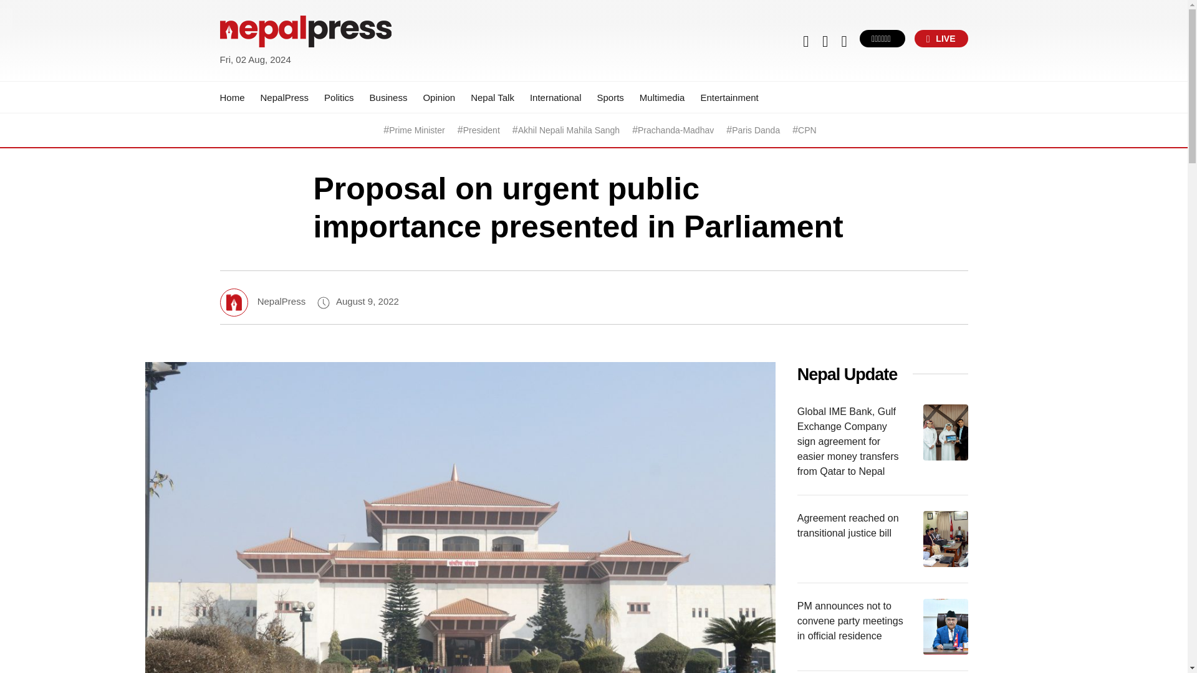 The width and height of the screenshot is (1197, 673). Describe the element at coordinates (676, 130) in the screenshot. I see `Prachanda-Madhav` at that location.